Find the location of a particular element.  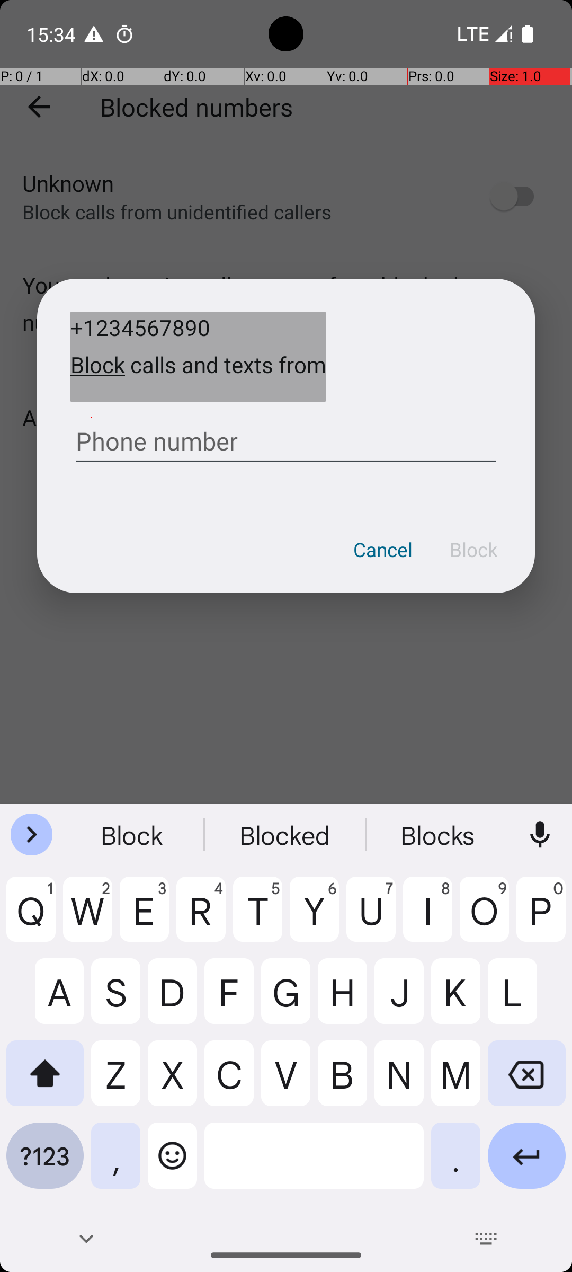

Voice input is located at coordinates (540, 835).